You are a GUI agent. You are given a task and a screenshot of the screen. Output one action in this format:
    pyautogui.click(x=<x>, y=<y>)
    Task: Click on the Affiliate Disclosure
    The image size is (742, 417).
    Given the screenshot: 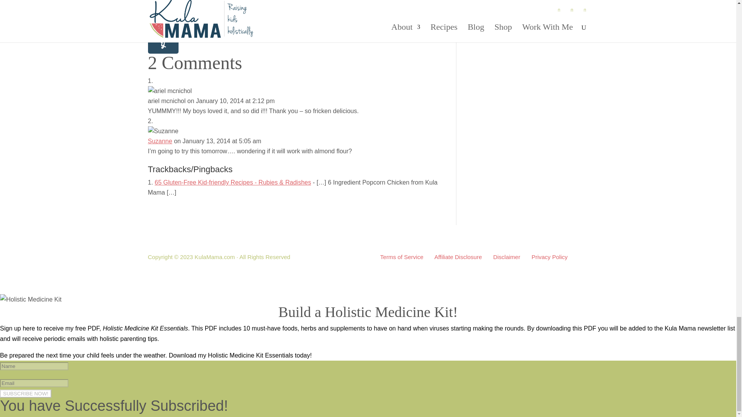 What is the action you would take?
    pyautogui.click(x=458, y=256)
    